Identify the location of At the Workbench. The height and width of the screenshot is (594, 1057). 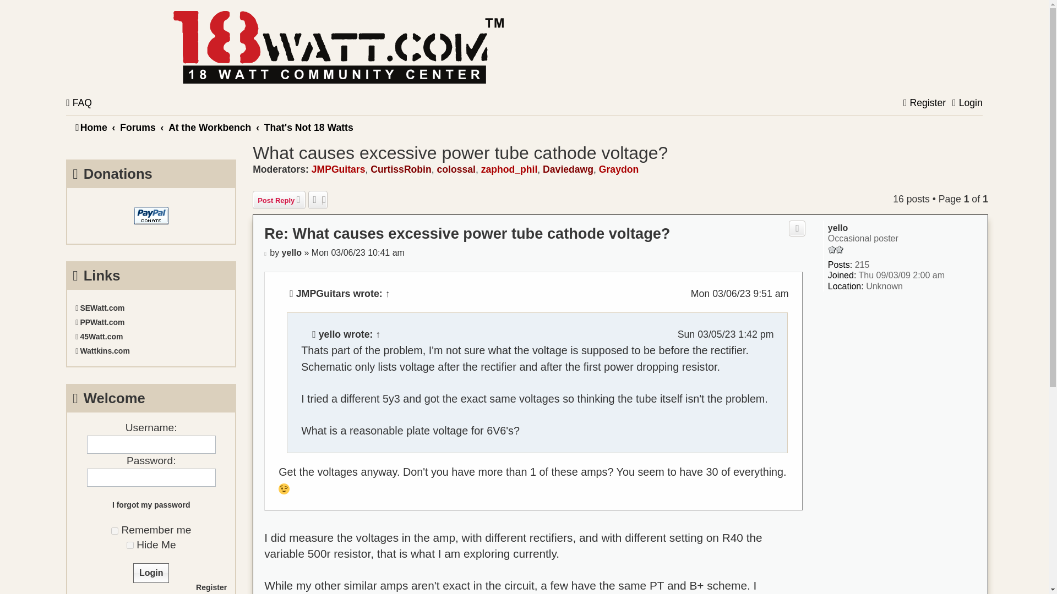
(209, 128).